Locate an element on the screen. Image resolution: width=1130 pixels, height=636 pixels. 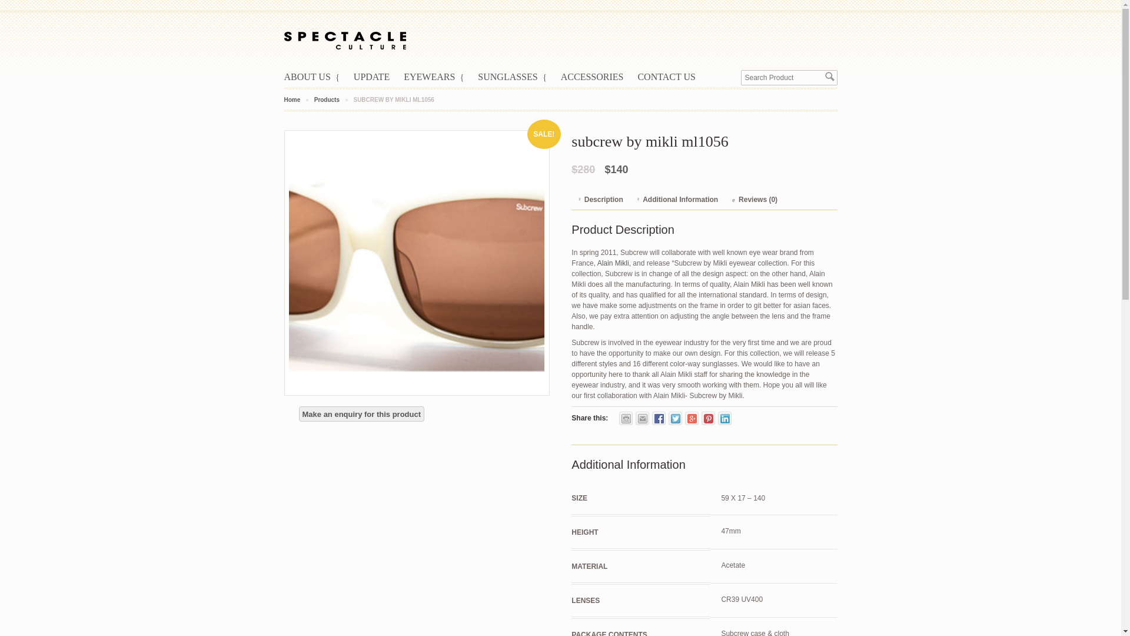
UPDATE is located at coordinates (378, 77).